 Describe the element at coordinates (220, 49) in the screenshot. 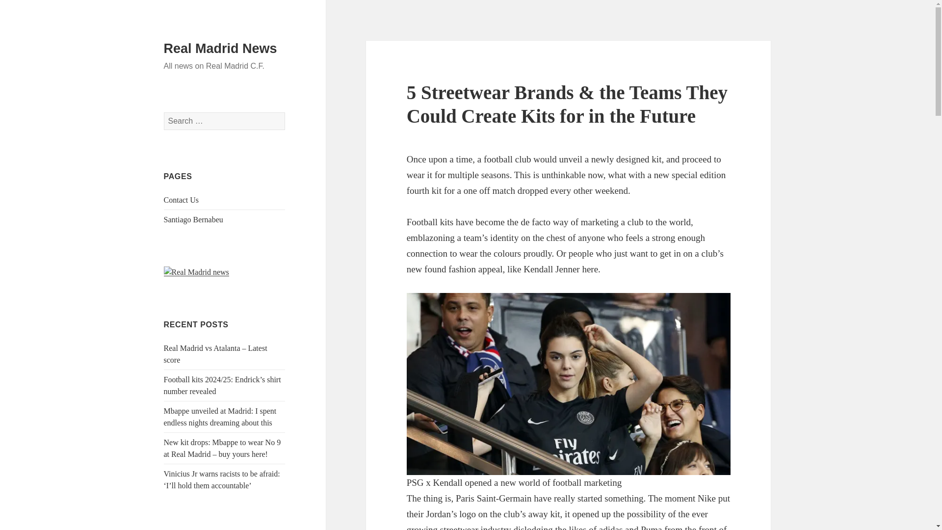

I see `Real Madrid News` at that location.